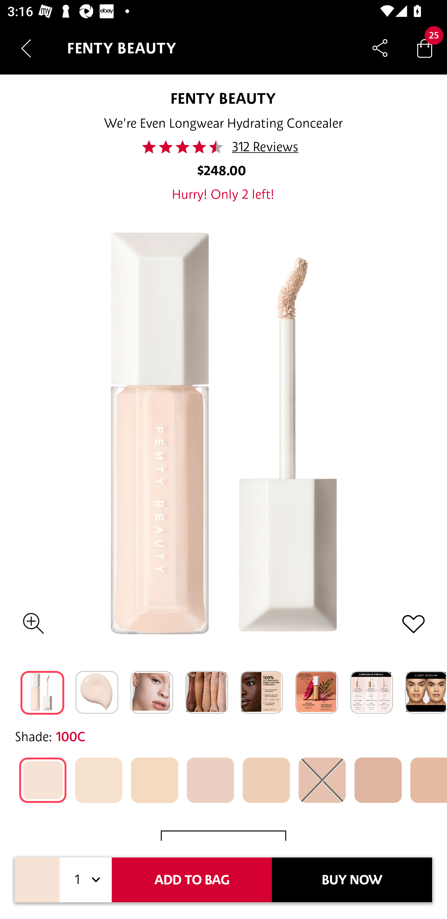 The height and width of the screenshot is (919, 447). What do you see at coordinates (425, 48) in the screenshot?
I see `Bag` at bounding box center [425, 48].